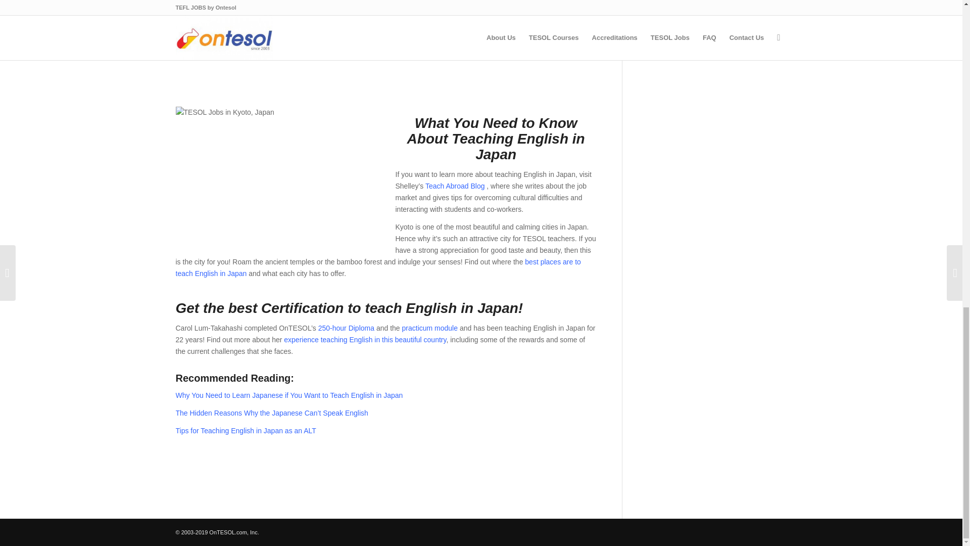 Image resolution: width=970 pixels, height=546 pixels. Describe the element at coordinates (428, 328) in the screenshot. I see `practicum module` at that location.